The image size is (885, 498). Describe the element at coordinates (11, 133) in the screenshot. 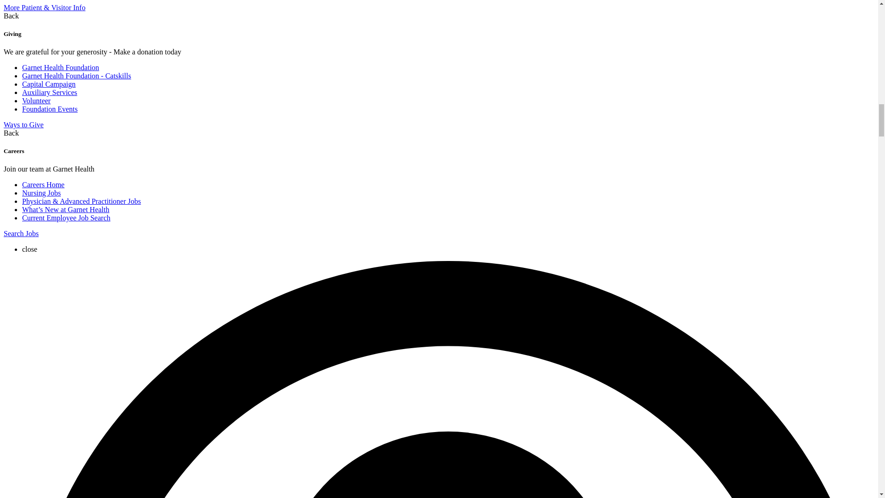

I see `Go back` at that location.